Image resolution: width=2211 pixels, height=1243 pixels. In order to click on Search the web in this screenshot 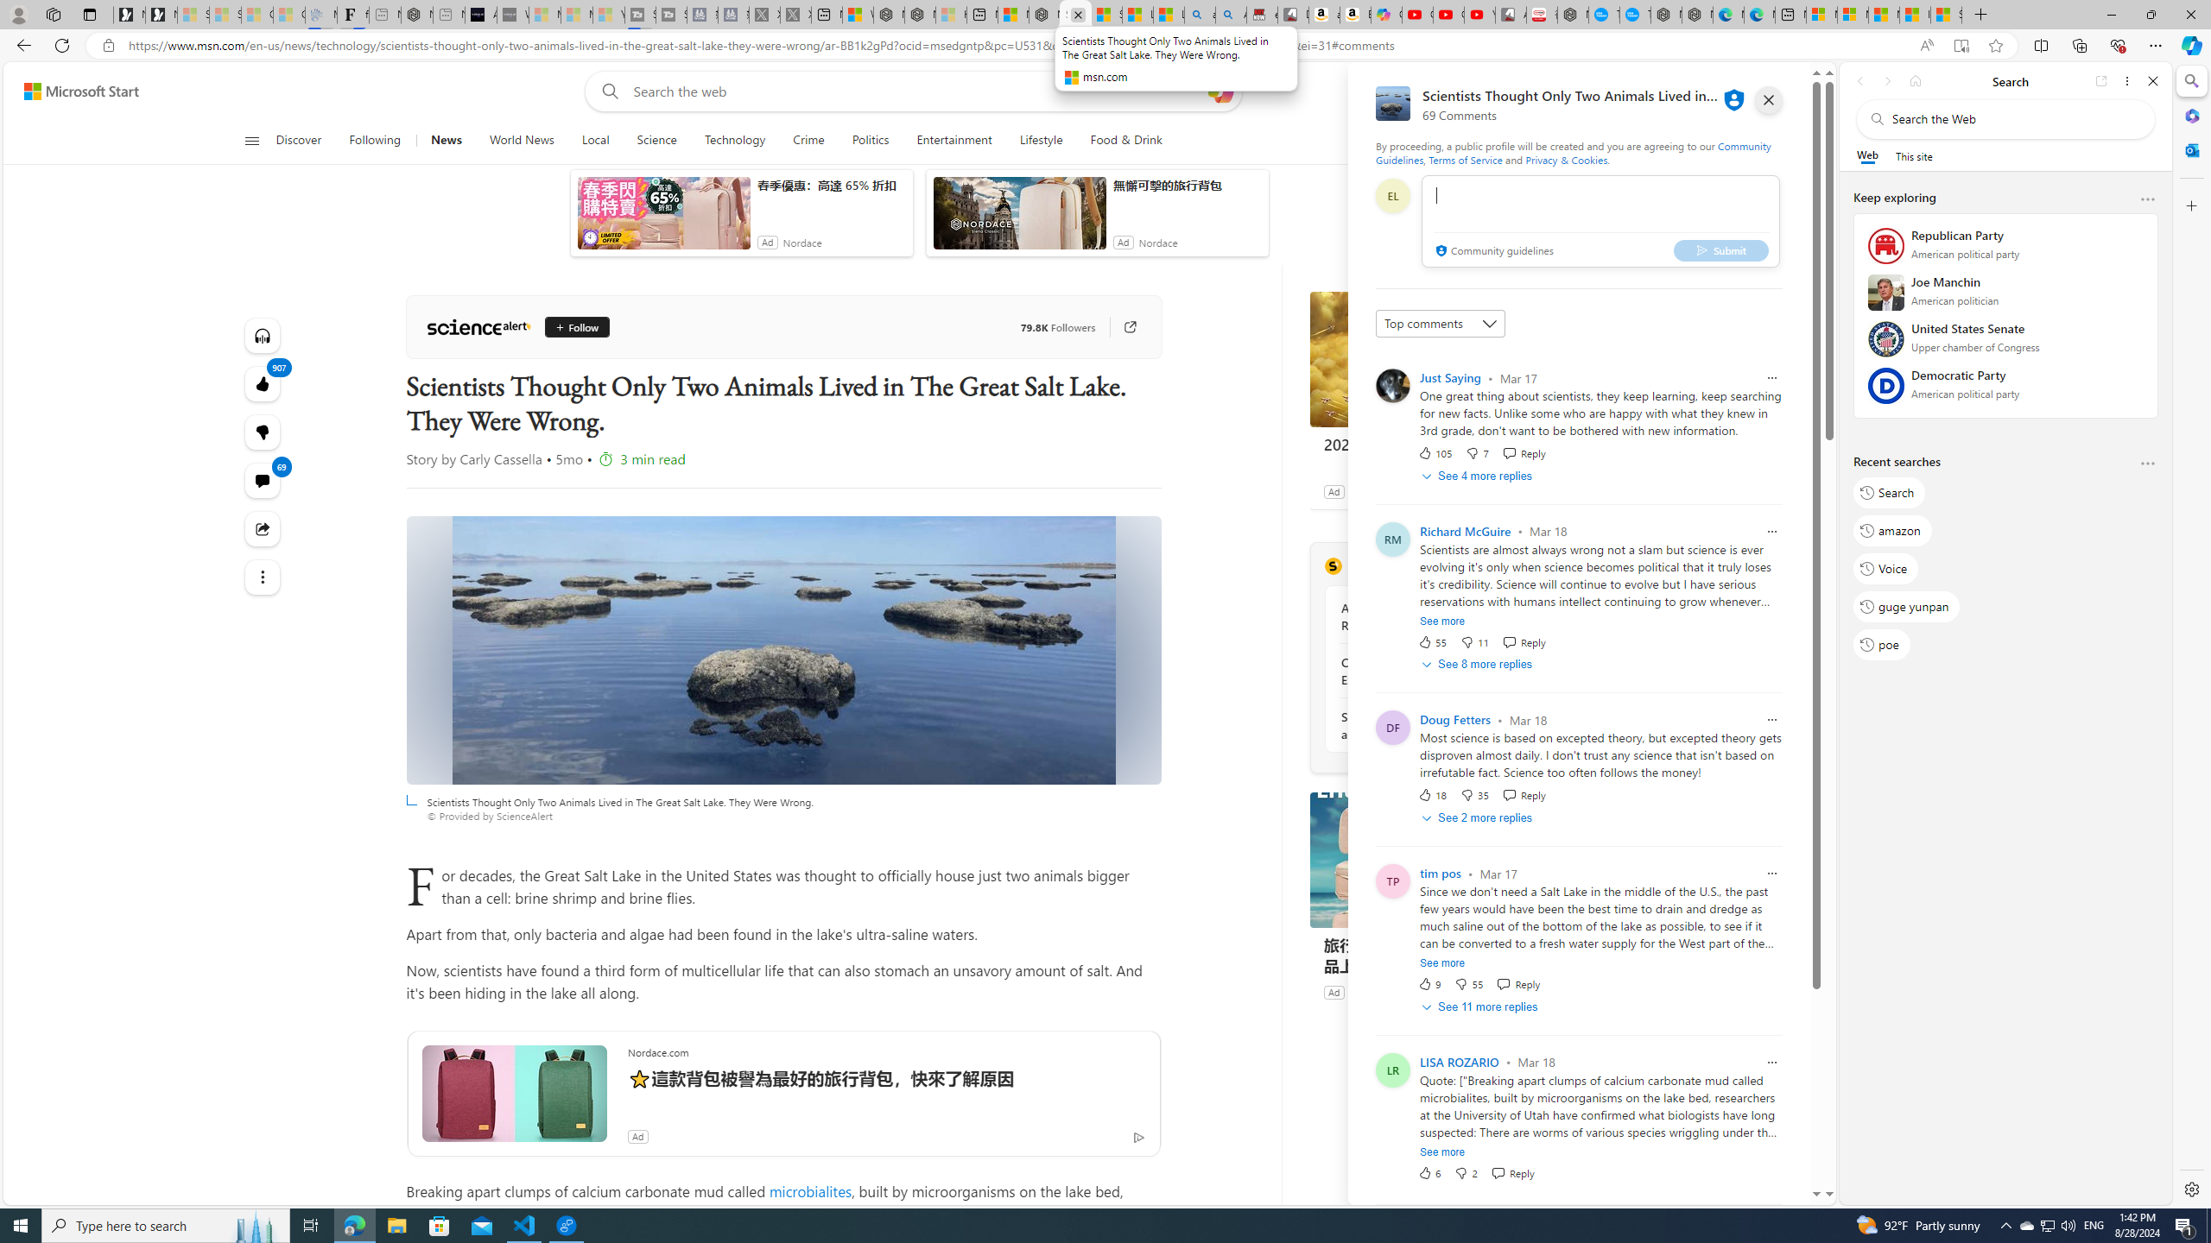, I will do `click(2014, 119)`.